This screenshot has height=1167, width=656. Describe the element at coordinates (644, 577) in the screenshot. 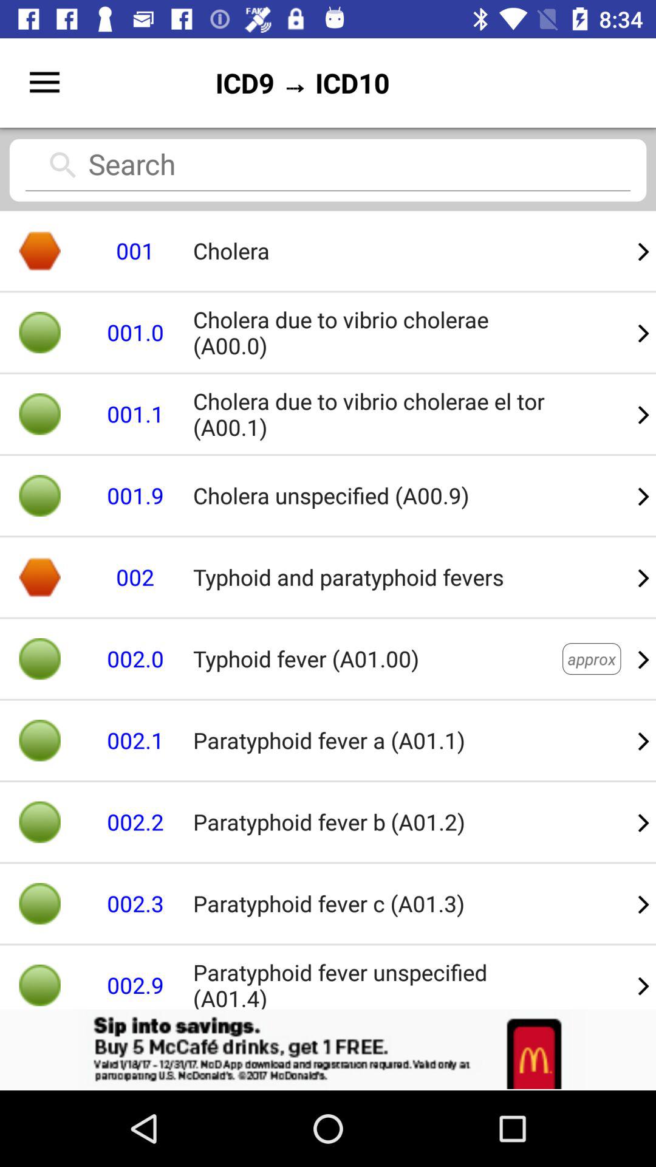

I see `press the item to the right of cholera unspecified a00 icon` at that location.